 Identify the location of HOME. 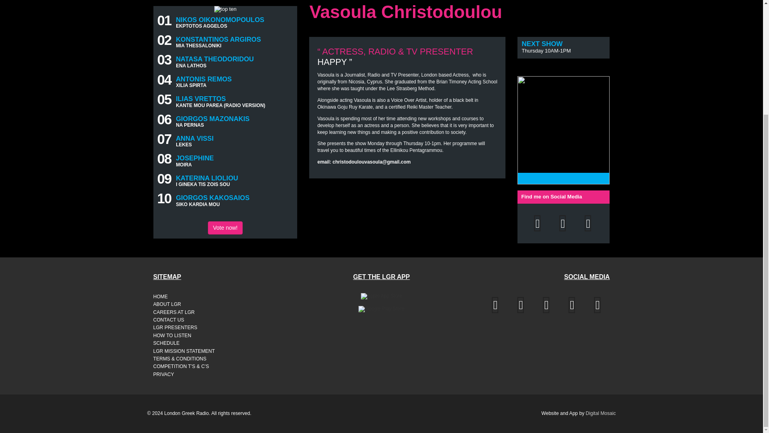
(188, 297).